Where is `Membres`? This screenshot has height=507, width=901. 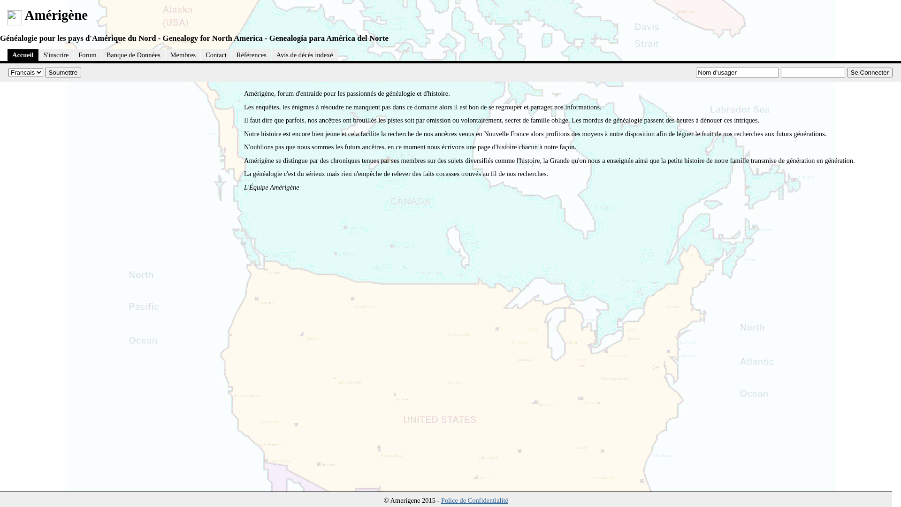
Membres is located at coordinates (183, 55).